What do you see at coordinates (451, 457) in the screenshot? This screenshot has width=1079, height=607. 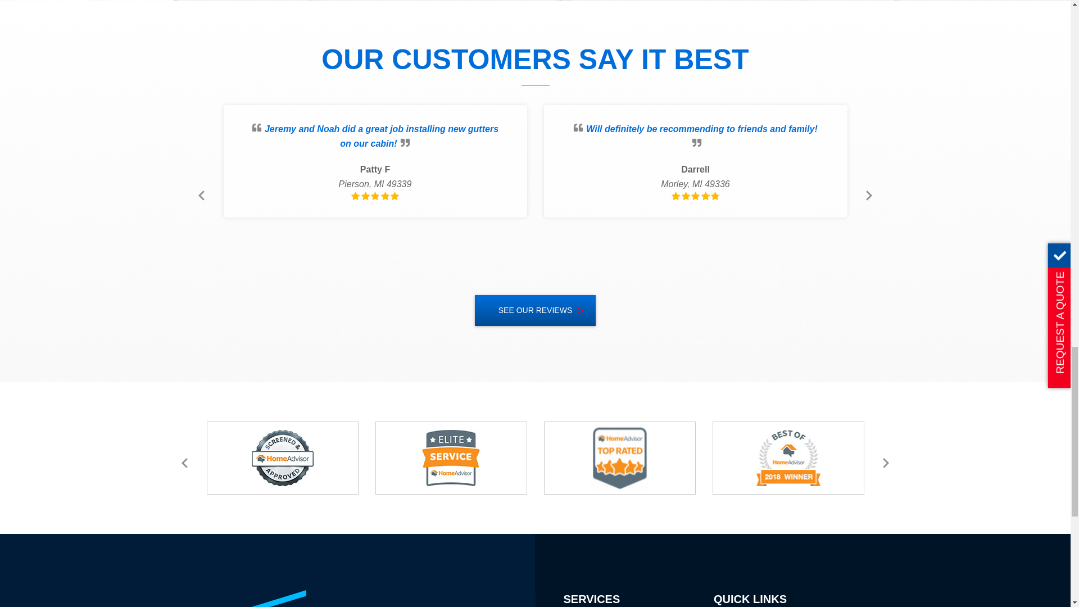 I see `Elite Service HomeAdvisor` at bounding box center [451, 457].